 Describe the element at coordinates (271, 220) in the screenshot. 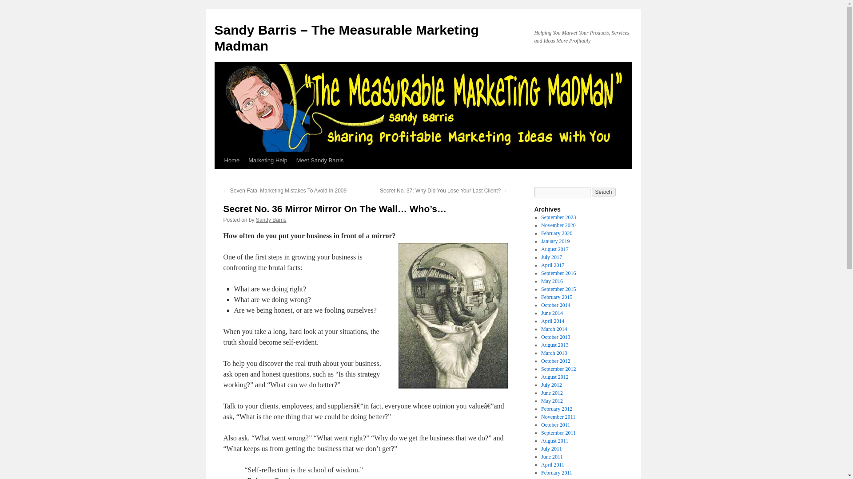

I see `View all posts by Sandy Barris` at that location.